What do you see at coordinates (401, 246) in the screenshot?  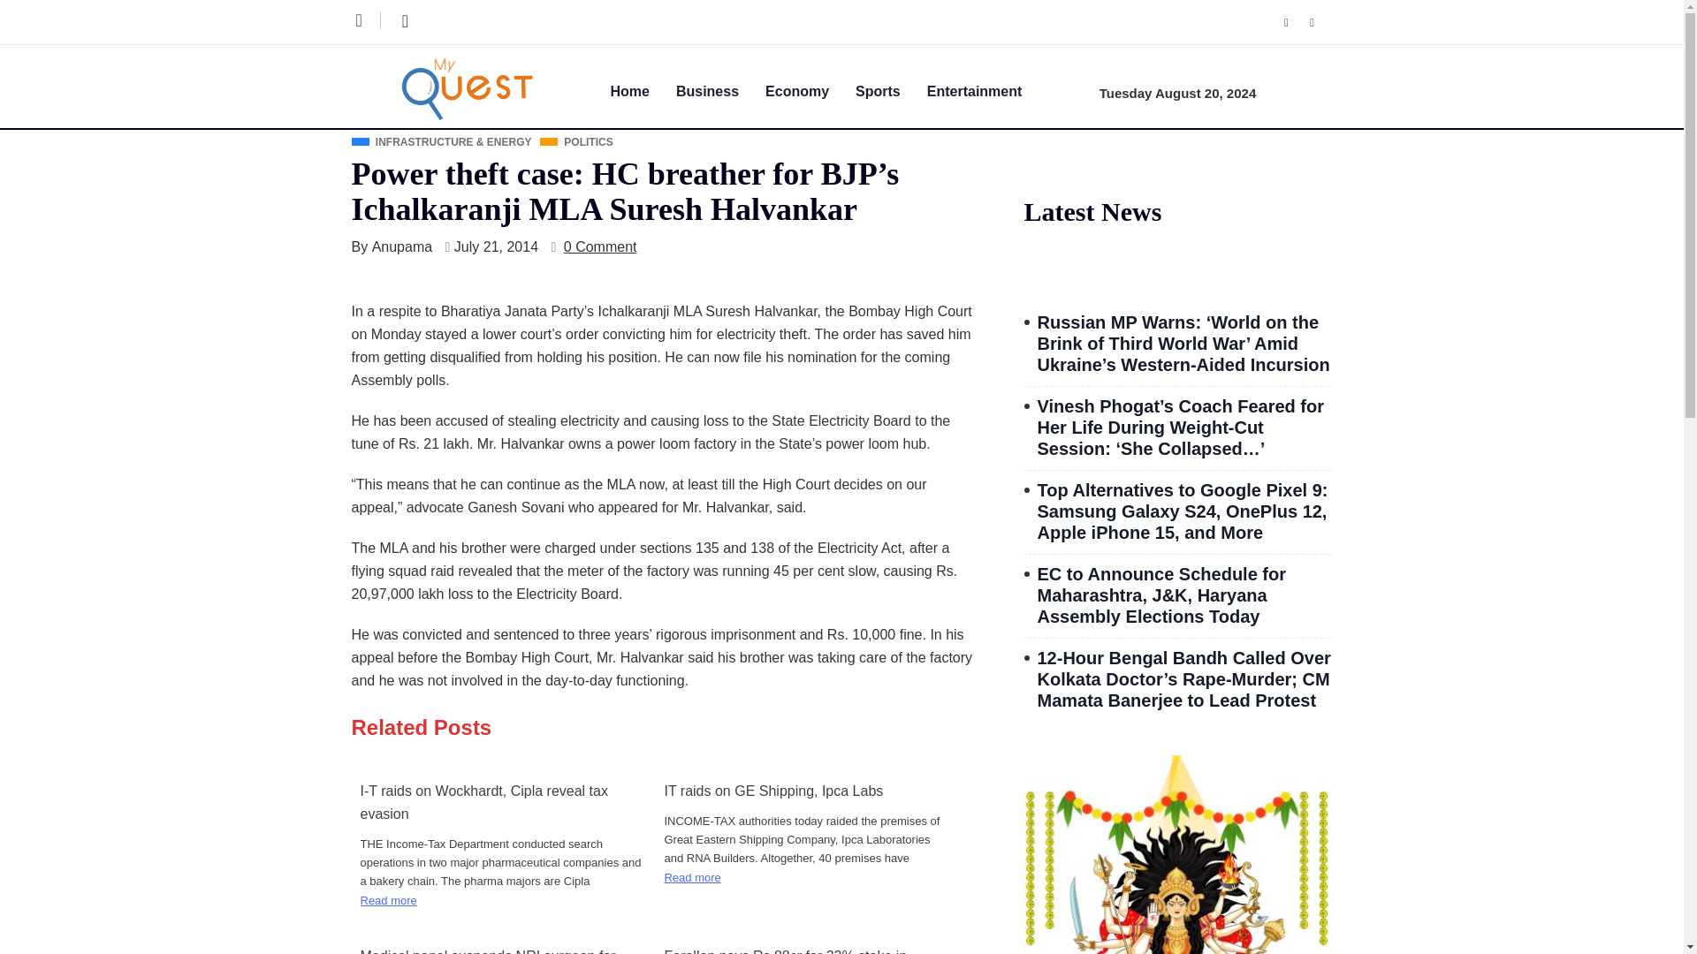 I see `Anupama` at bounding box center [401, 246].